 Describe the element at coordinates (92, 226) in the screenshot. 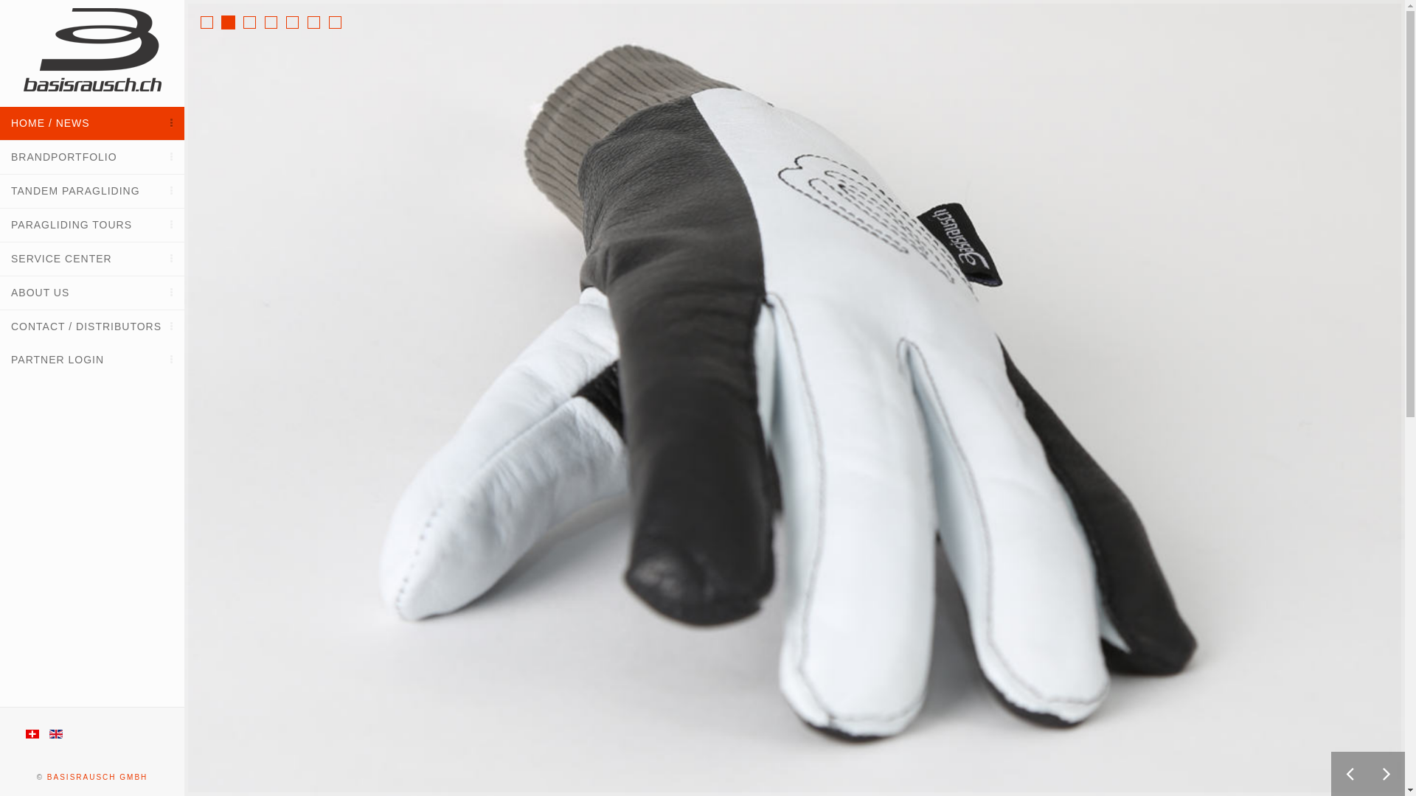

I see `PARAGLIDING TOURS` at that location.